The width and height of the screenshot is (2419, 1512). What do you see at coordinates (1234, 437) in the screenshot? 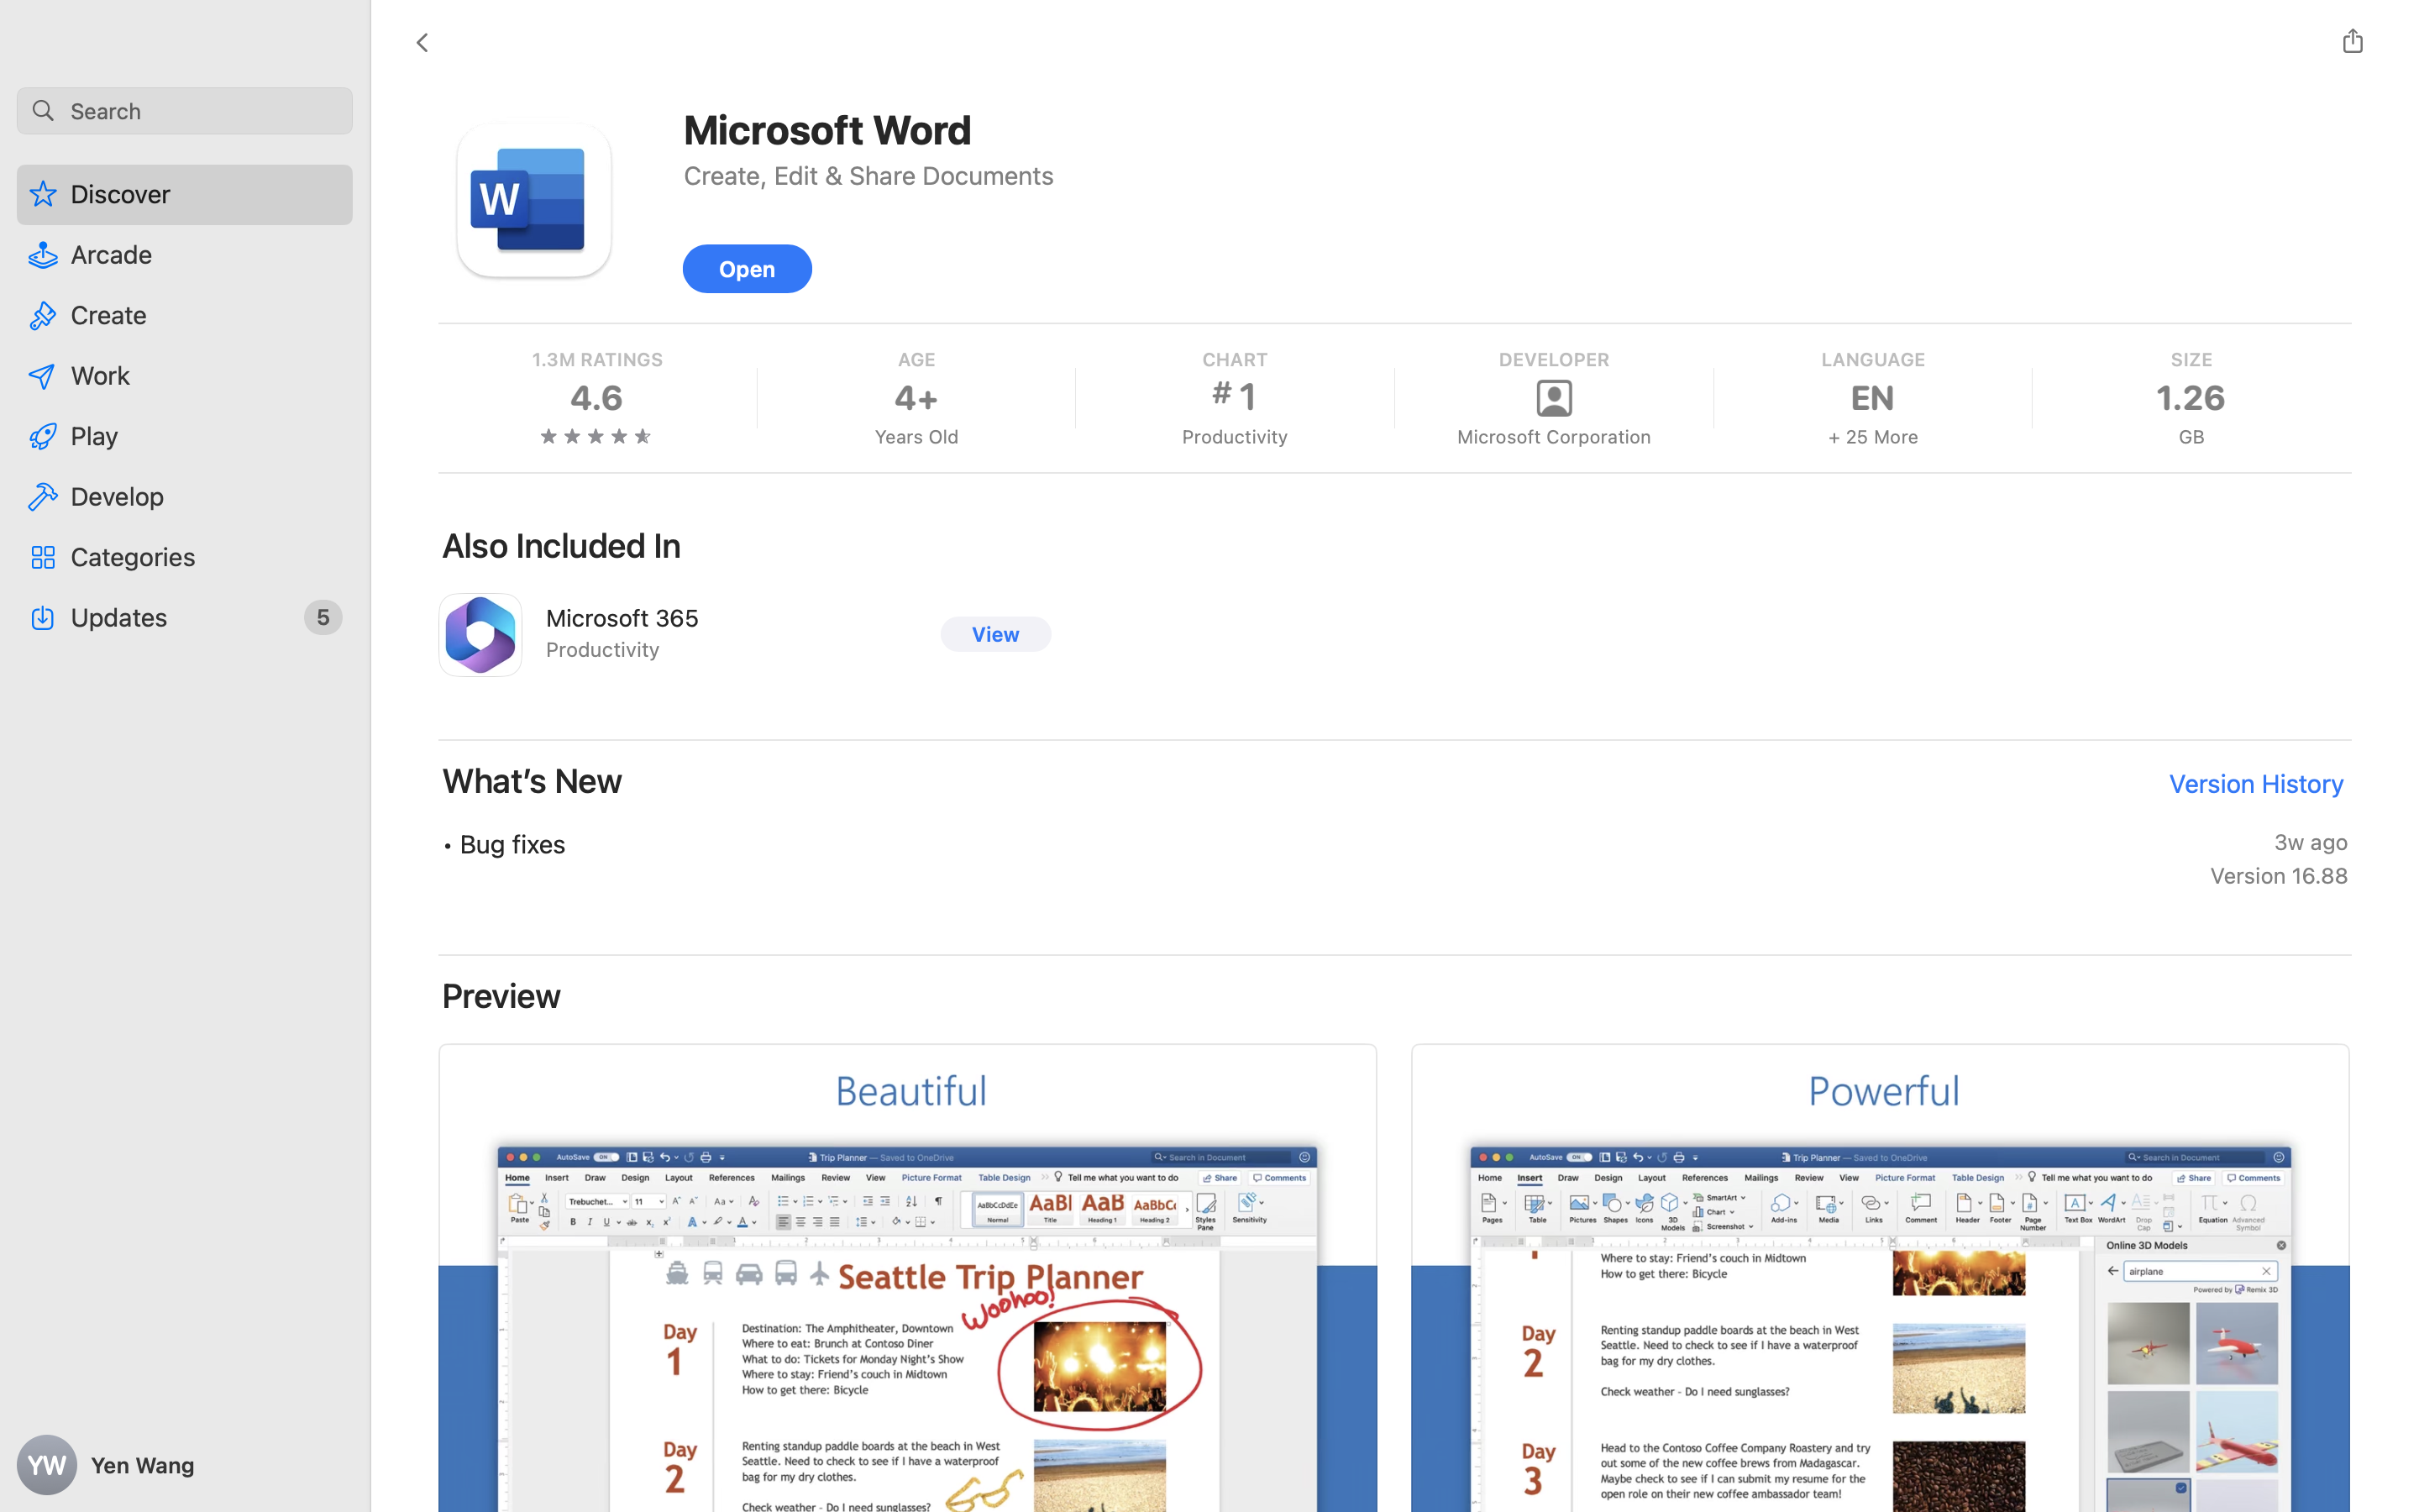
I see `Productivity` at bounding box center [1234, 437].